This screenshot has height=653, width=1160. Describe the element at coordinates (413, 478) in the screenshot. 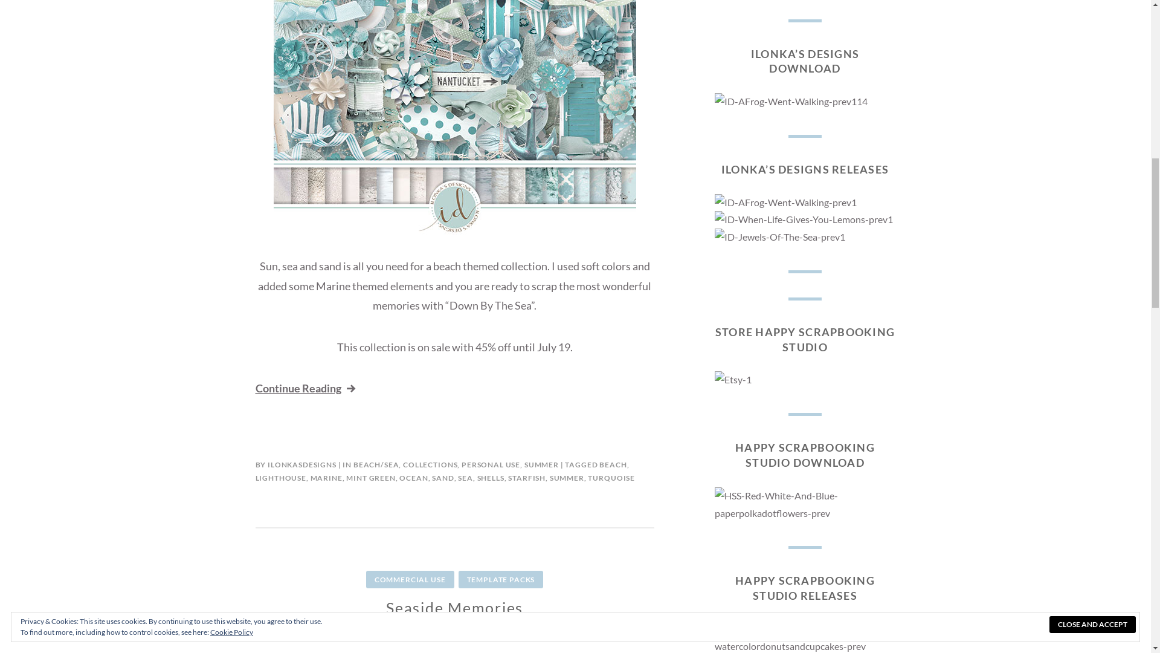

I see `OCEAN` at that location.